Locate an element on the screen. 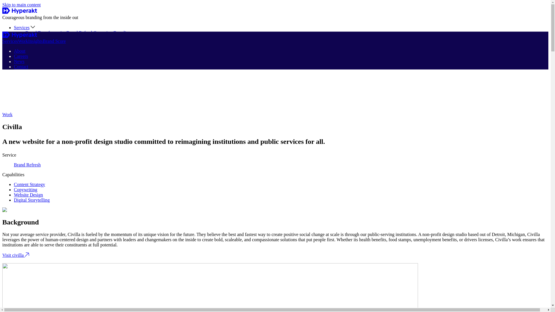  Hyperakt is located at coordinates (20, 10).